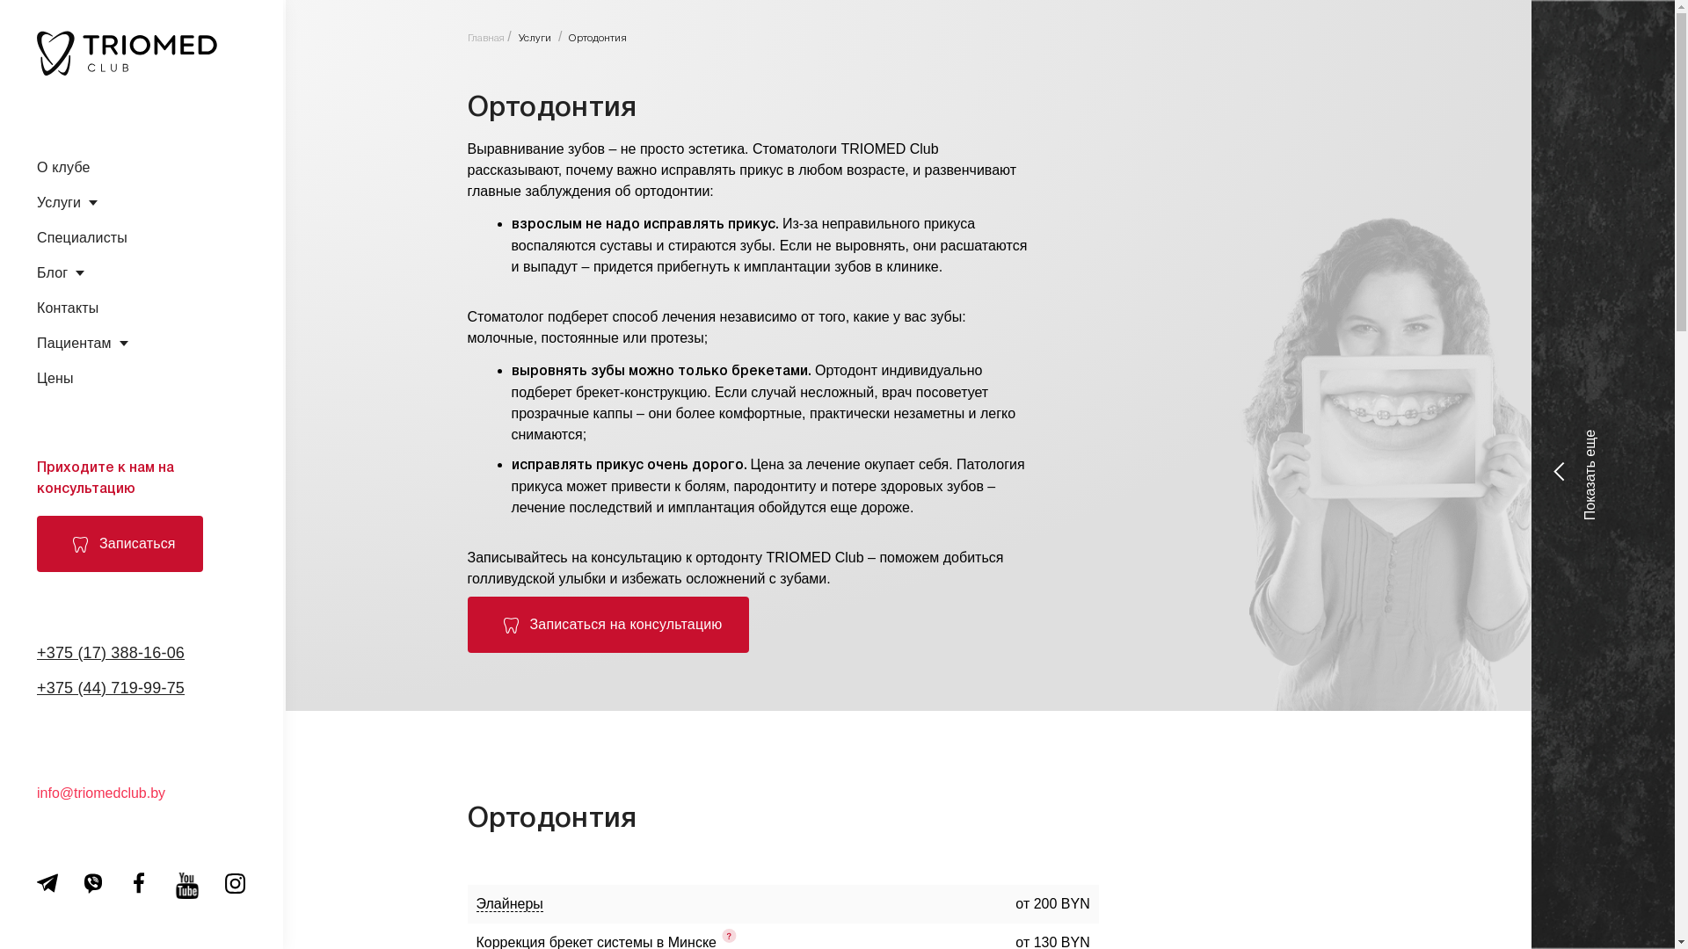  I want to click on info@triomedclub.by, so click(101, 793).